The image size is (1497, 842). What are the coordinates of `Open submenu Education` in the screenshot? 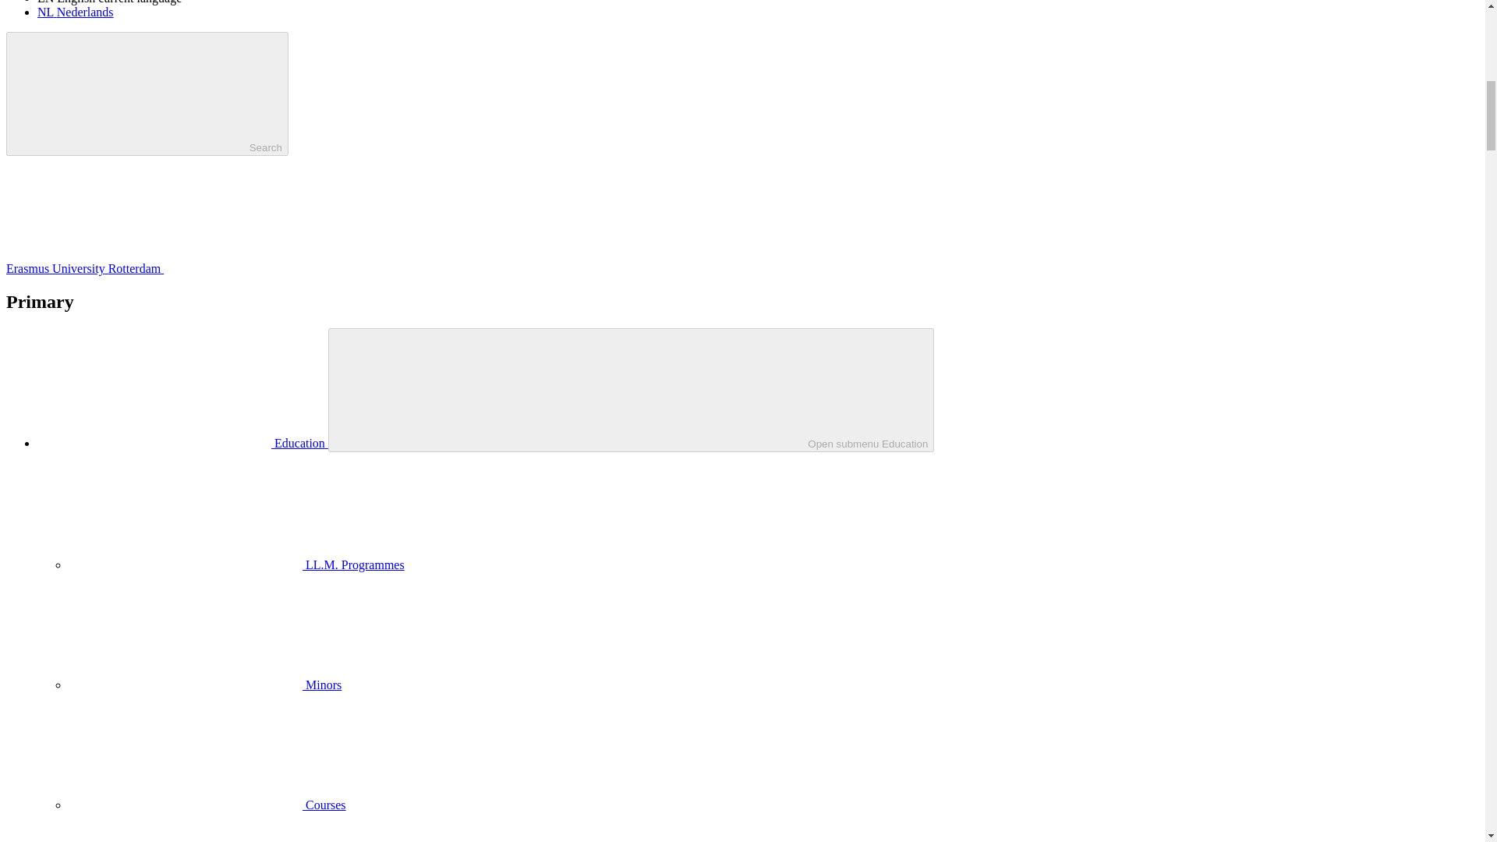 It's located at (631, 390).